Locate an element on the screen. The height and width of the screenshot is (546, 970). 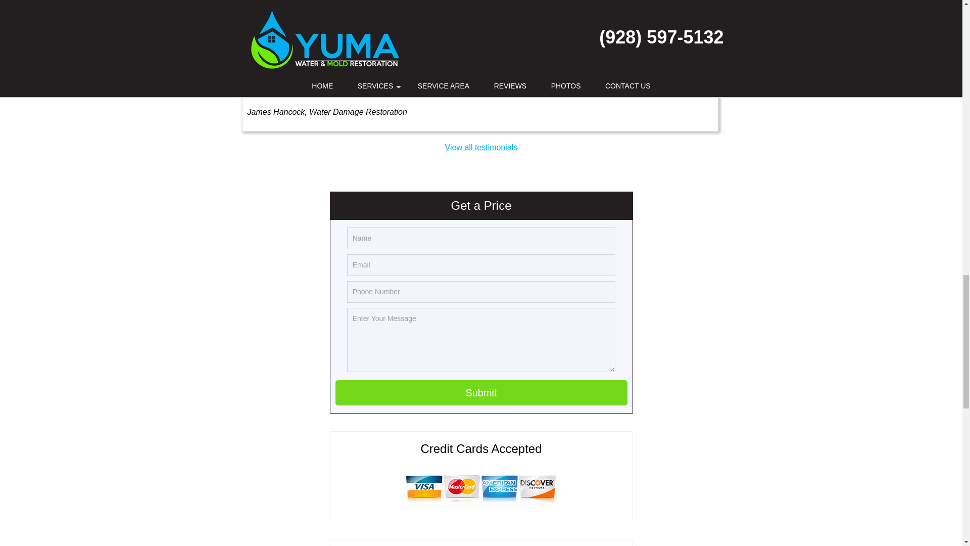
View all testimonials is located at coordinates (481, 147).